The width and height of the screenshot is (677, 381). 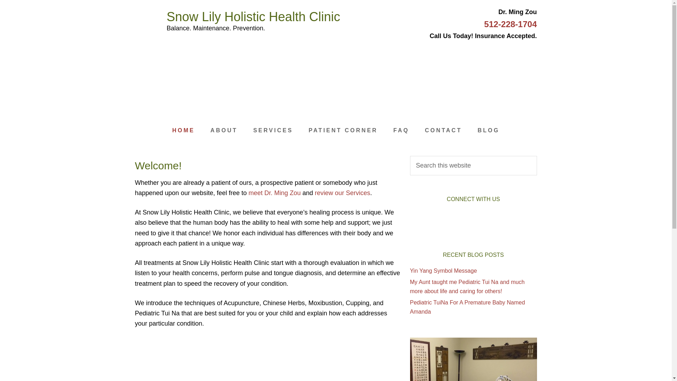 I want to click on Pediatric TuiNa For A Premature Baby Named Amanda, so click(x=467, y=307).